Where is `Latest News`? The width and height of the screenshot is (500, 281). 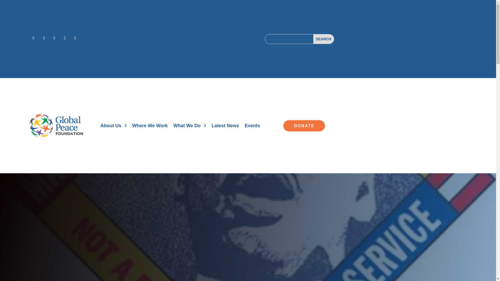 Latest News is located at coordinates (225, 126).